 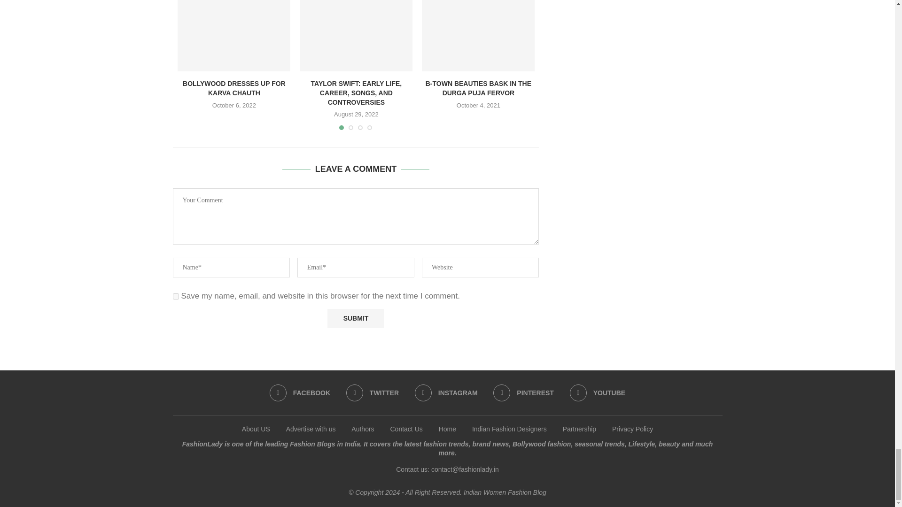 I want to click on Taylor Swift: Early Life, Career, Songs, And Controversies, so click(x=356, y=36).